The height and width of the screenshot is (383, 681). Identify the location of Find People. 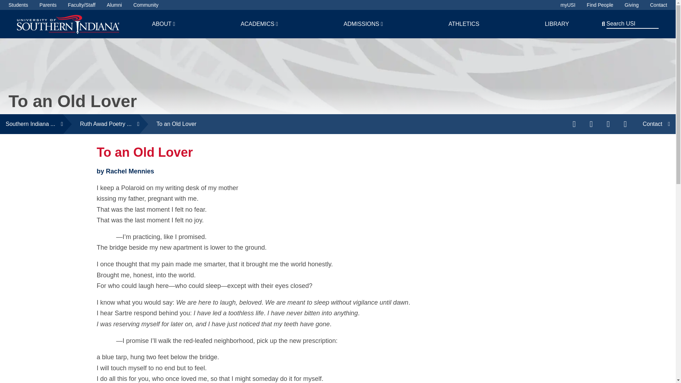
(600, 5).